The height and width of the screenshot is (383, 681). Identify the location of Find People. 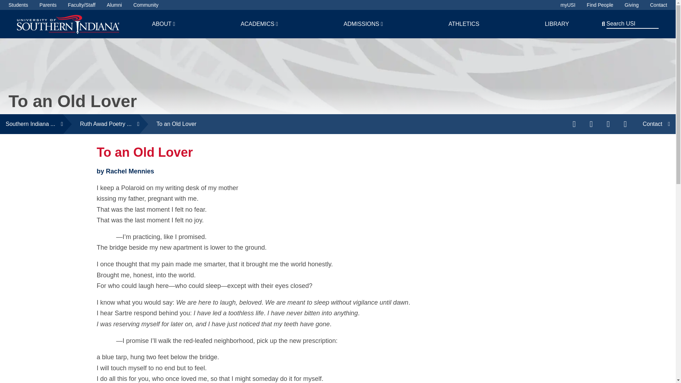
(600, 5).